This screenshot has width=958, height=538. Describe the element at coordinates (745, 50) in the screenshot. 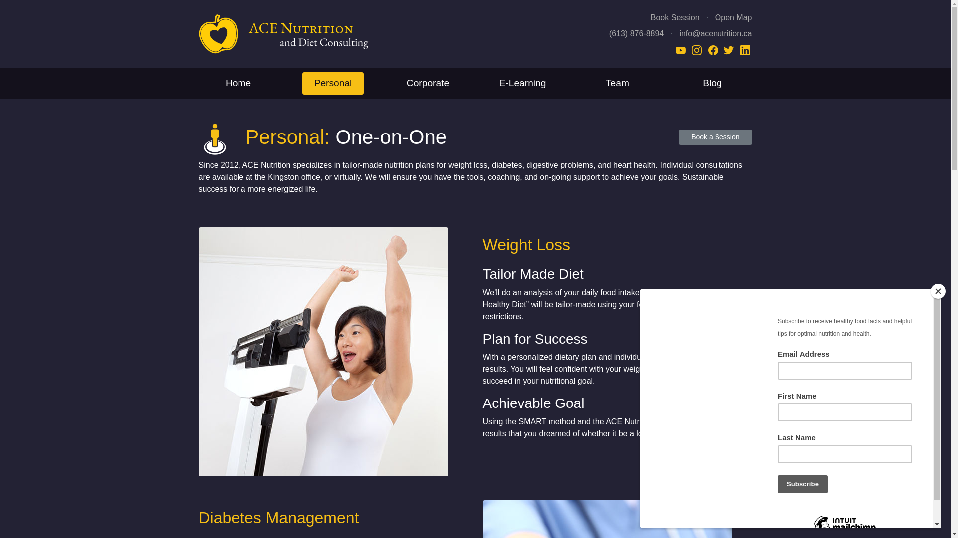

I see `LinkedIn` at that location.